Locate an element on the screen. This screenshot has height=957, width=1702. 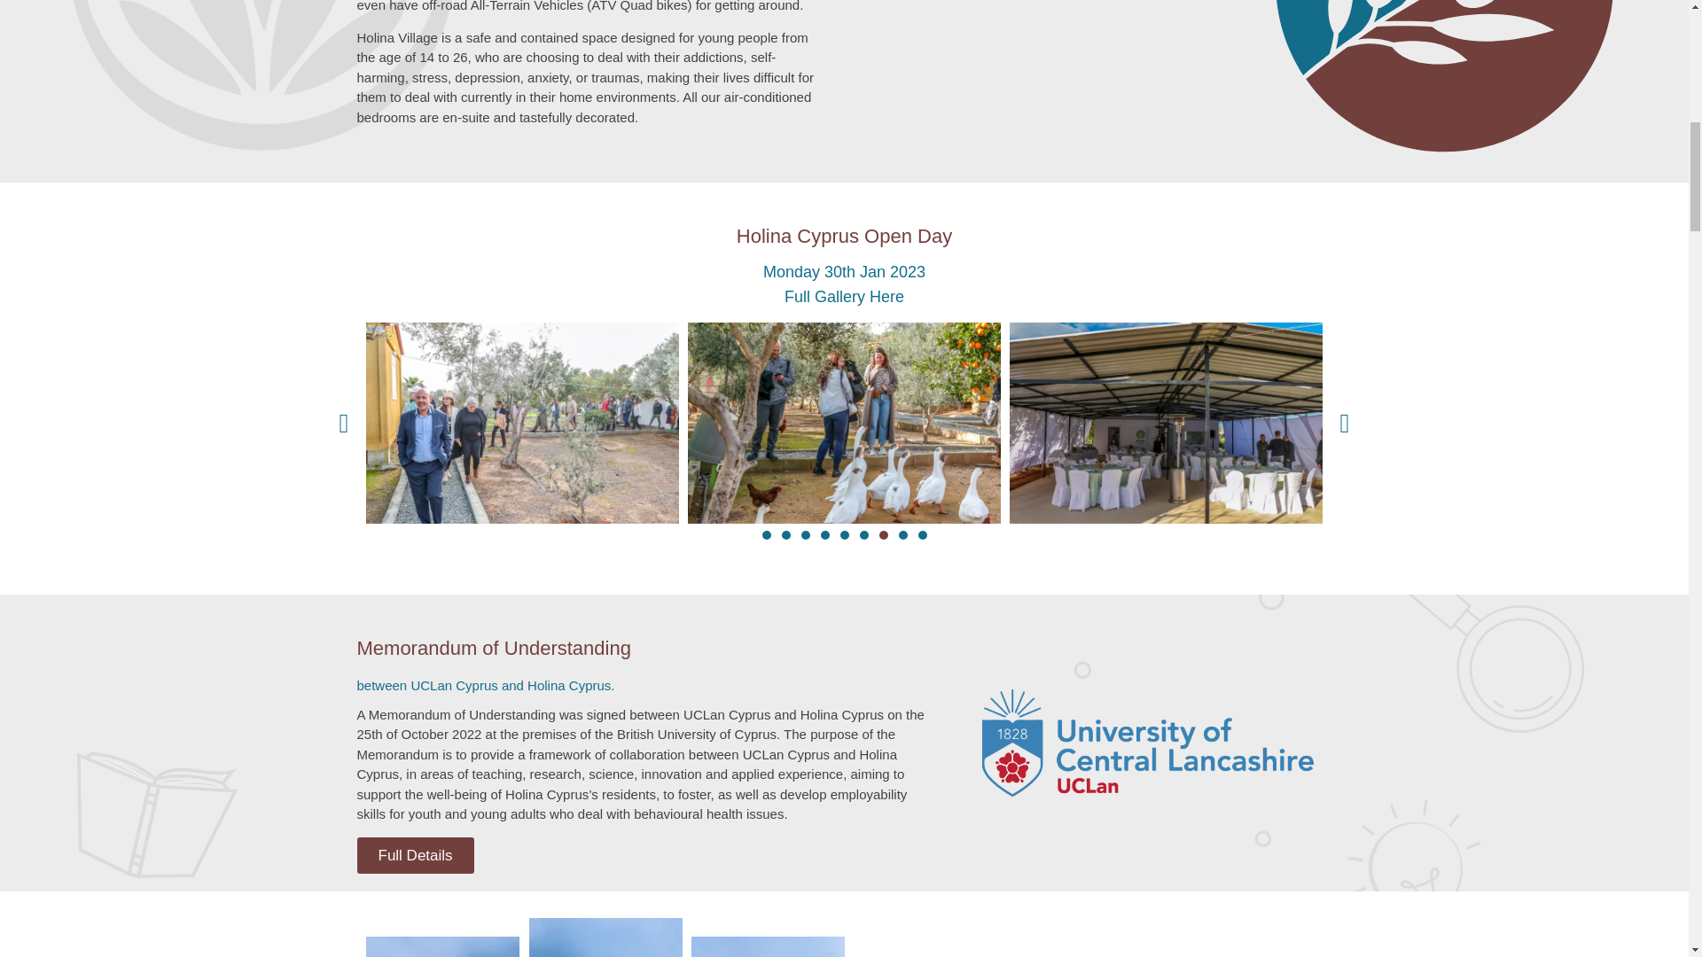
Full Details is located at coordinates (414, 856).